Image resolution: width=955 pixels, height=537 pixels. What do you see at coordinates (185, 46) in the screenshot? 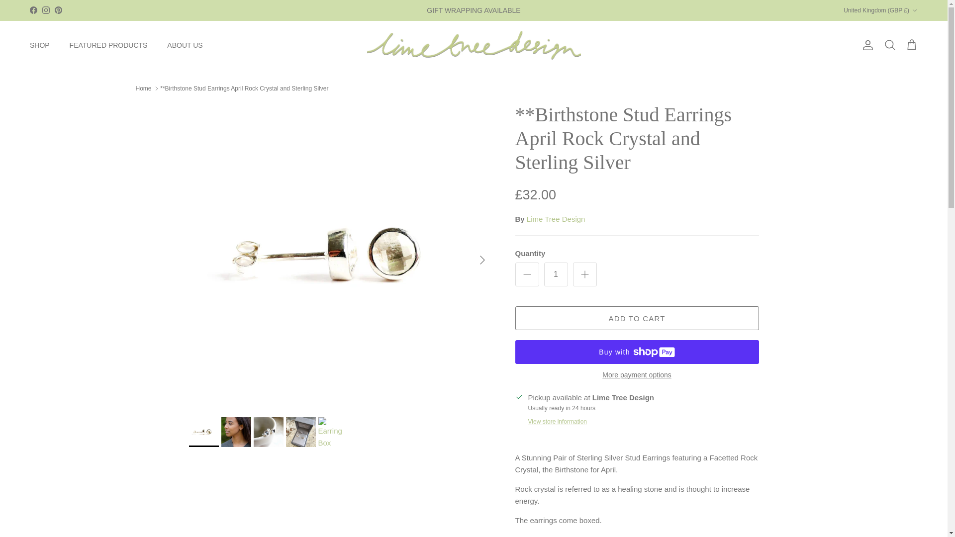
I see `ABOUT US` at bounding box center [185, 46].